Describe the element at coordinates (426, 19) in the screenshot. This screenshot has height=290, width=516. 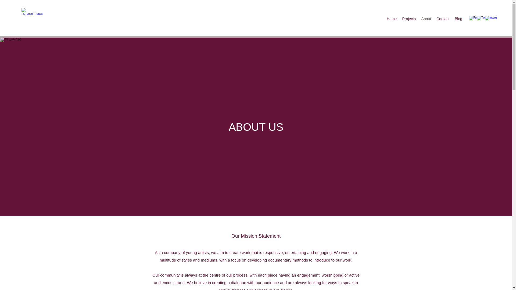
I see `About` at that location.